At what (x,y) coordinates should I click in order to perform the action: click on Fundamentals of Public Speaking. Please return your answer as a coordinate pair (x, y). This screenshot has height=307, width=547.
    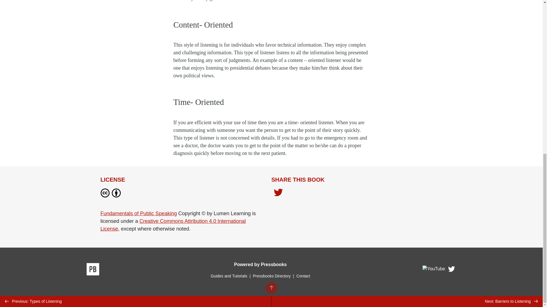
    Looking at the image, I should click on (138, 213).